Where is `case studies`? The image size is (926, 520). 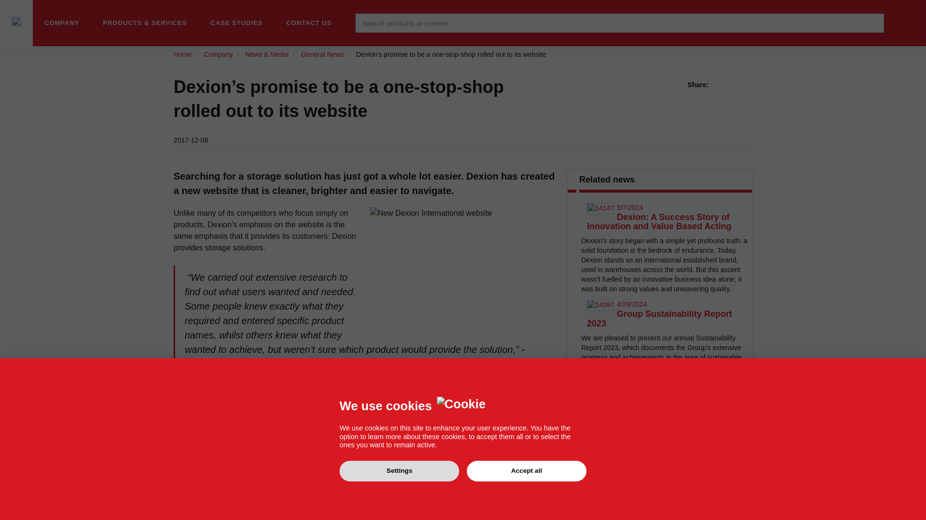 case studies is located at coordinates (430, 472).